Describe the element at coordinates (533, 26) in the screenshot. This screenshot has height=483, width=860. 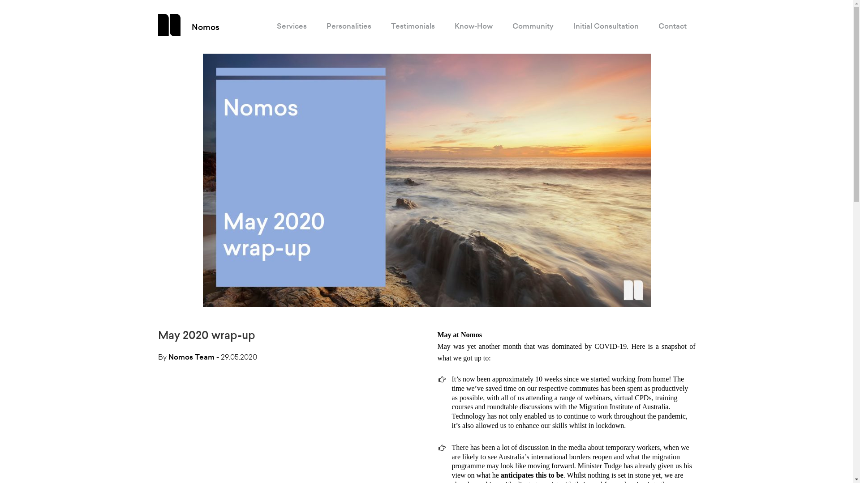
I see `Community` at that location.